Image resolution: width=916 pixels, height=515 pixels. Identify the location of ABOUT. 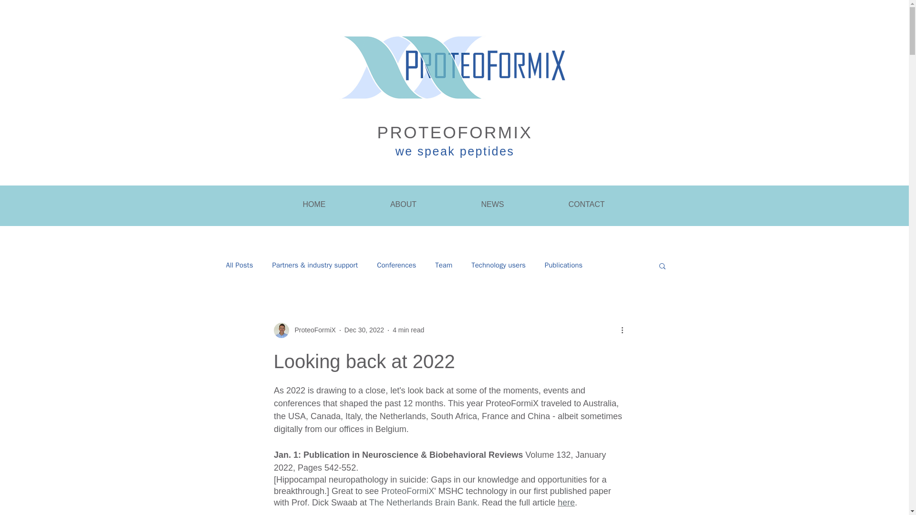
(403, 204).